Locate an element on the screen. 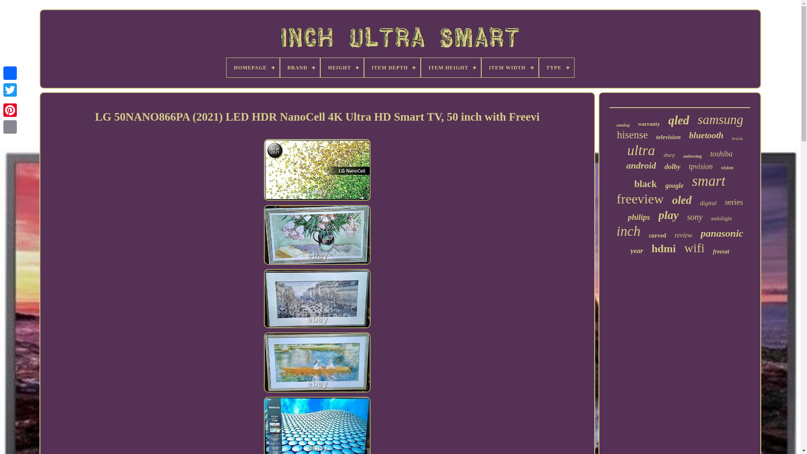 This screenshot has width=807, height=454. BRAND is located at coordinates (300, 67).